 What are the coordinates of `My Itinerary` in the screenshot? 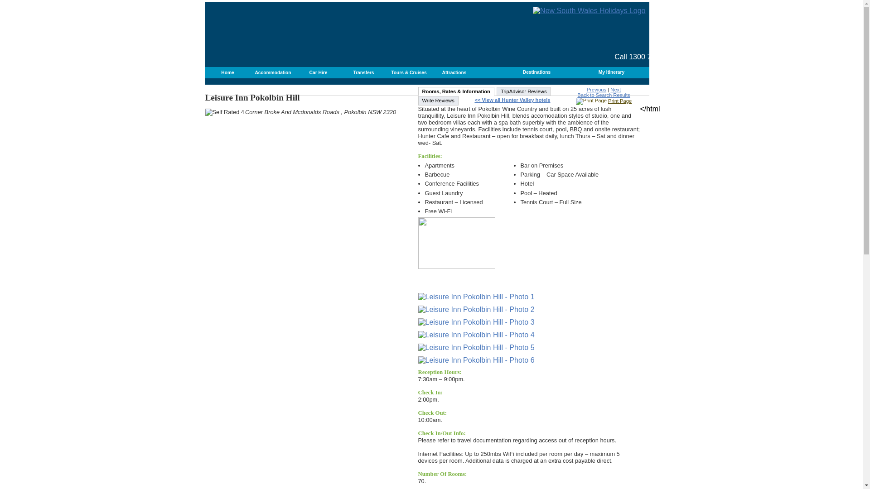 It's located at (612, 72).